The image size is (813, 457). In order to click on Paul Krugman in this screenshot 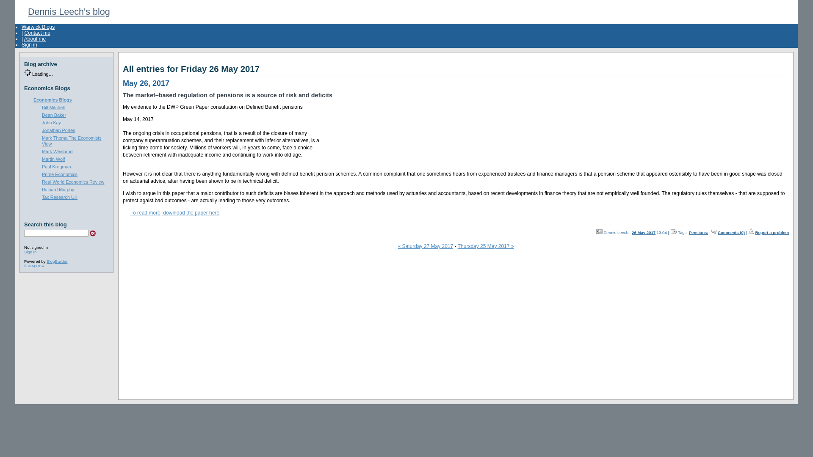, I will do `click(56, 166)`.